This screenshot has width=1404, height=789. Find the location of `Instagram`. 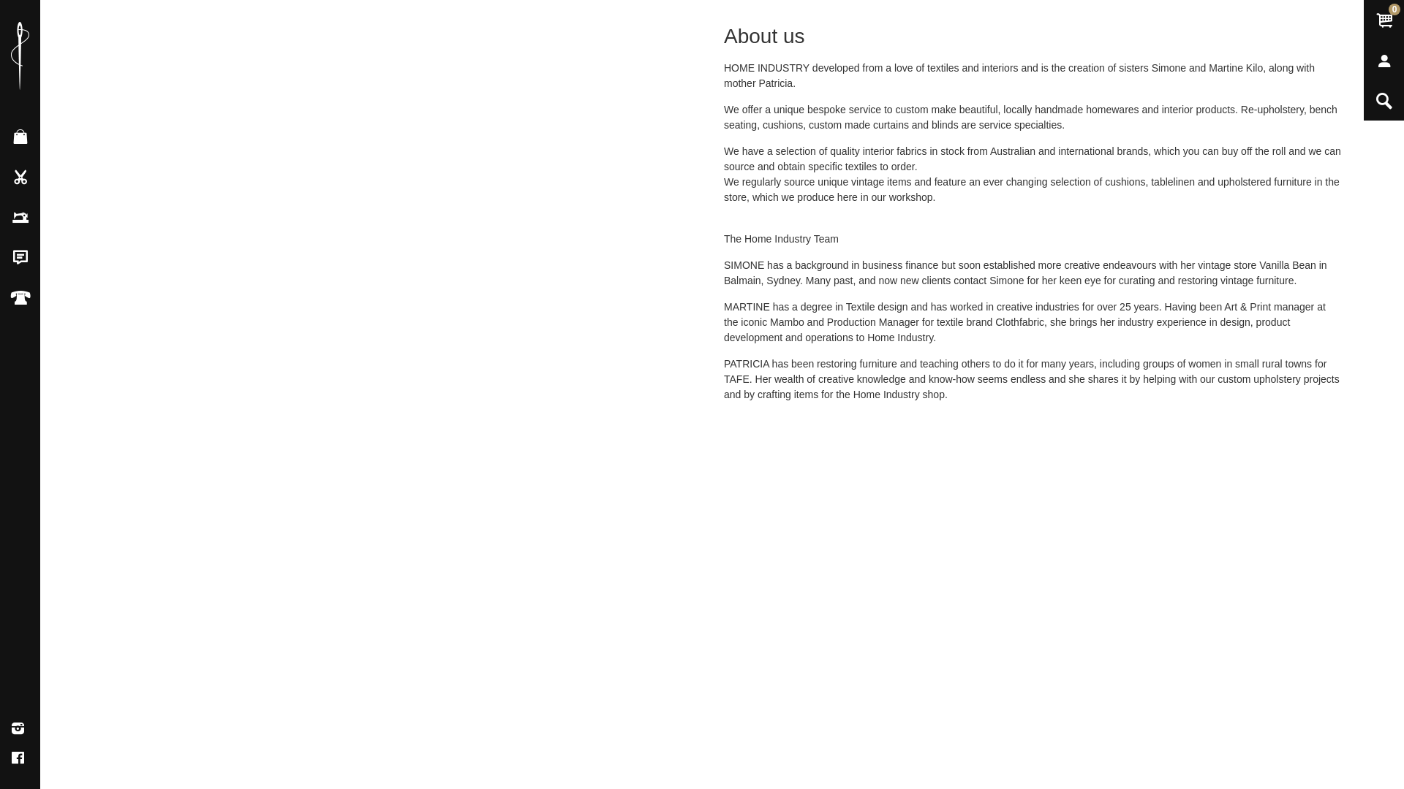

Instagram is located at coordinates (18, 729).